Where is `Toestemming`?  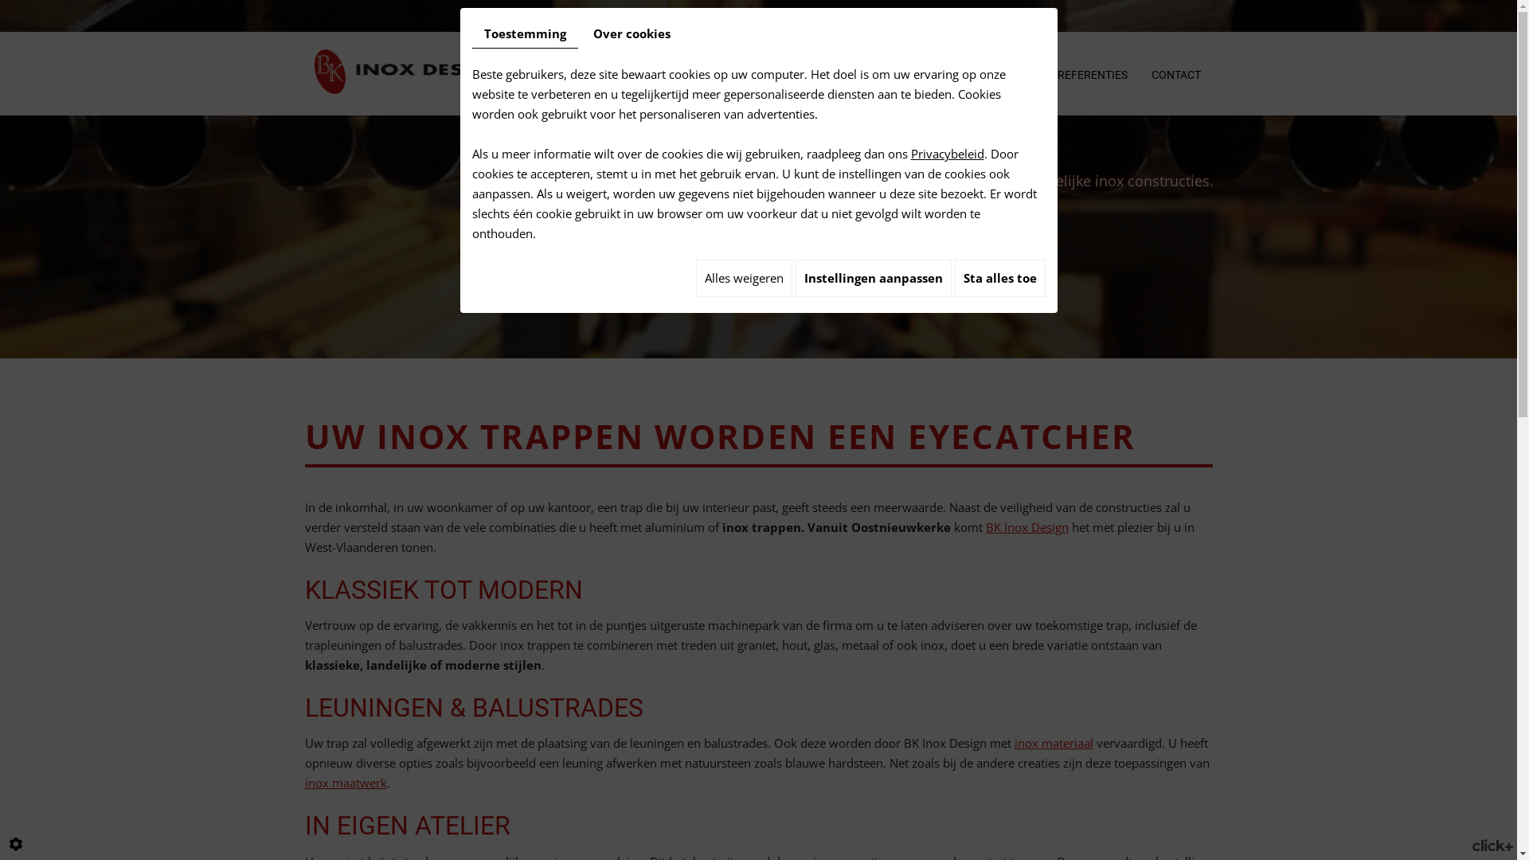 Toestemming is located at coordinates (524, 34).